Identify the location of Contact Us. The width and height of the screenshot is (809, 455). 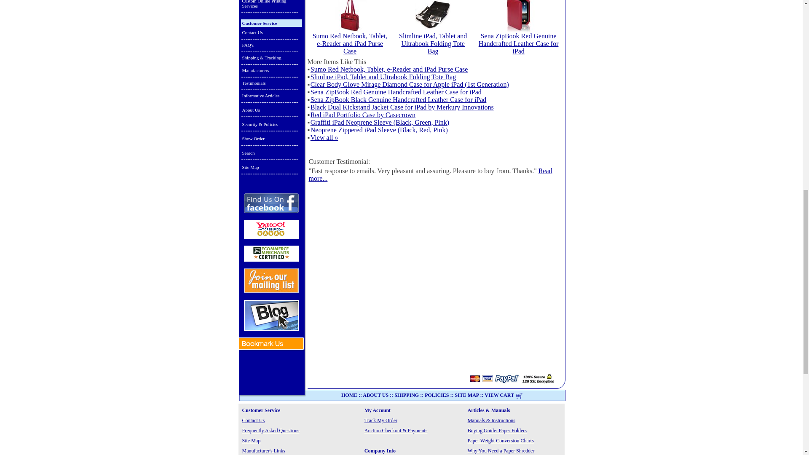
(271, 32).